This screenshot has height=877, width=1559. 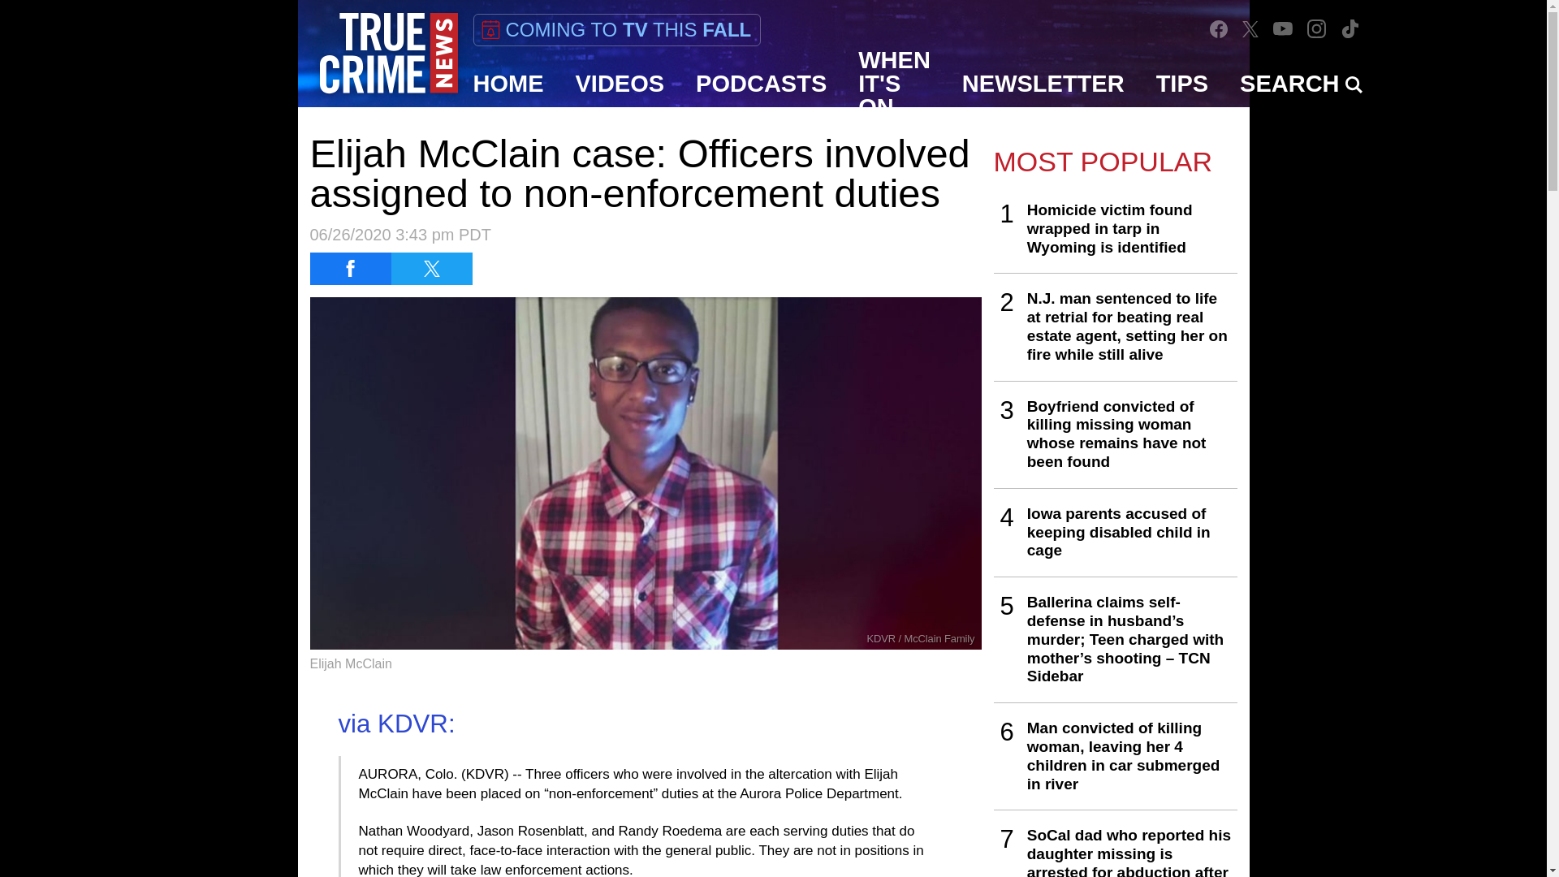 What do you see at coordinates (1317, 28) in the screenshot?
I see `Instagram` at bounding box center [1317, 28].